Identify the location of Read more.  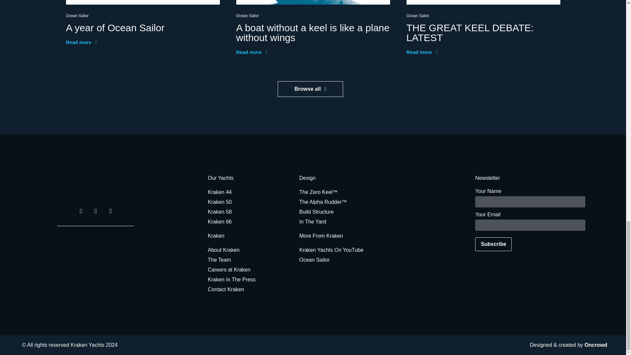
(422, 52).